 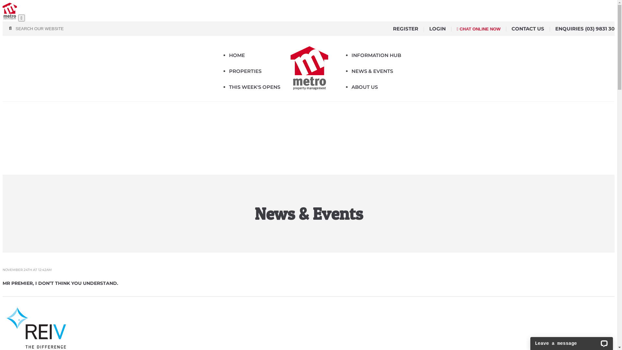 I want to click on ABOUT US, so click(x=365, y=87).